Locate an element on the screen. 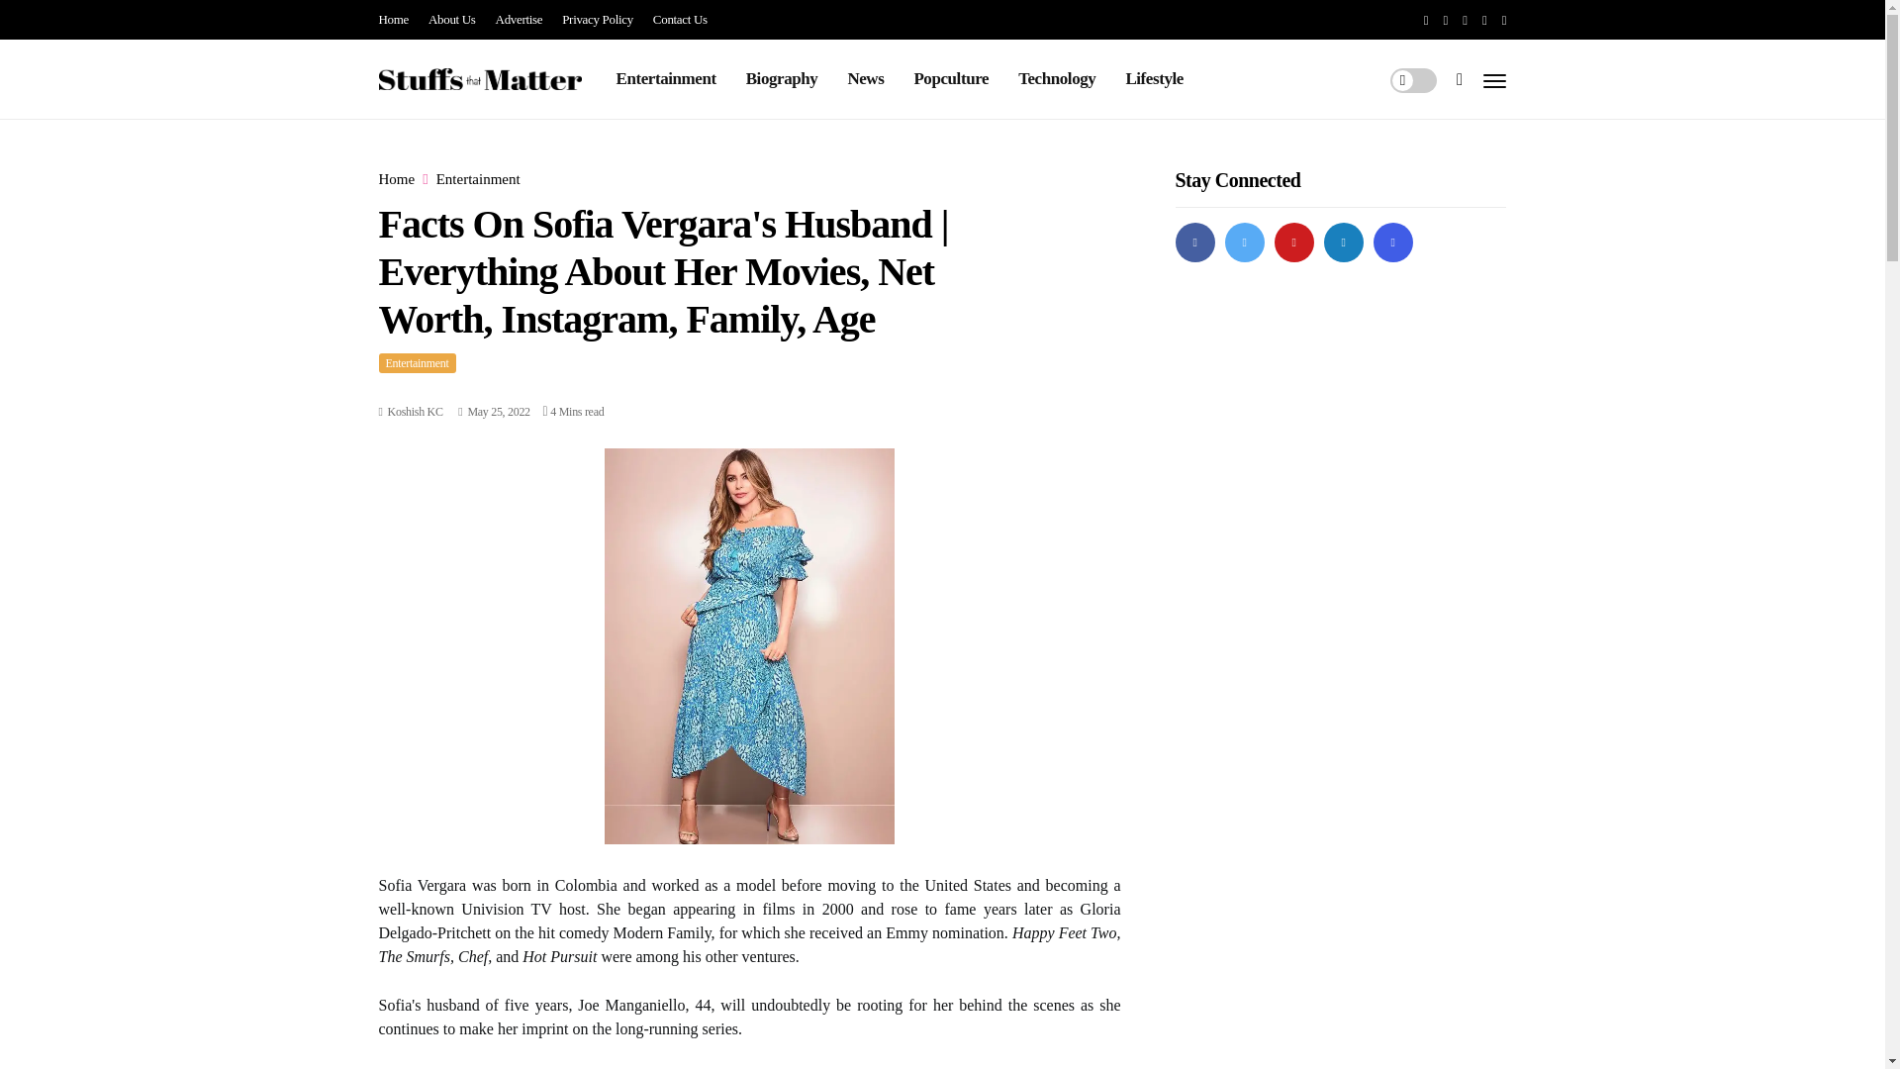 This screenshot has width=1900, height=1069. May 25, 2022 04:29 AM is located at coordinates (493, 412).